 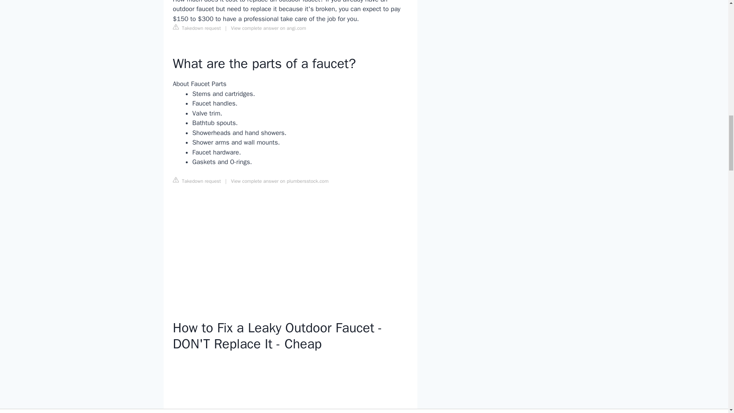 What do you see at coordinates (268, 28) in the screenshot?
I see `View complete answer on angi.com` at bounding box center [268, 28].